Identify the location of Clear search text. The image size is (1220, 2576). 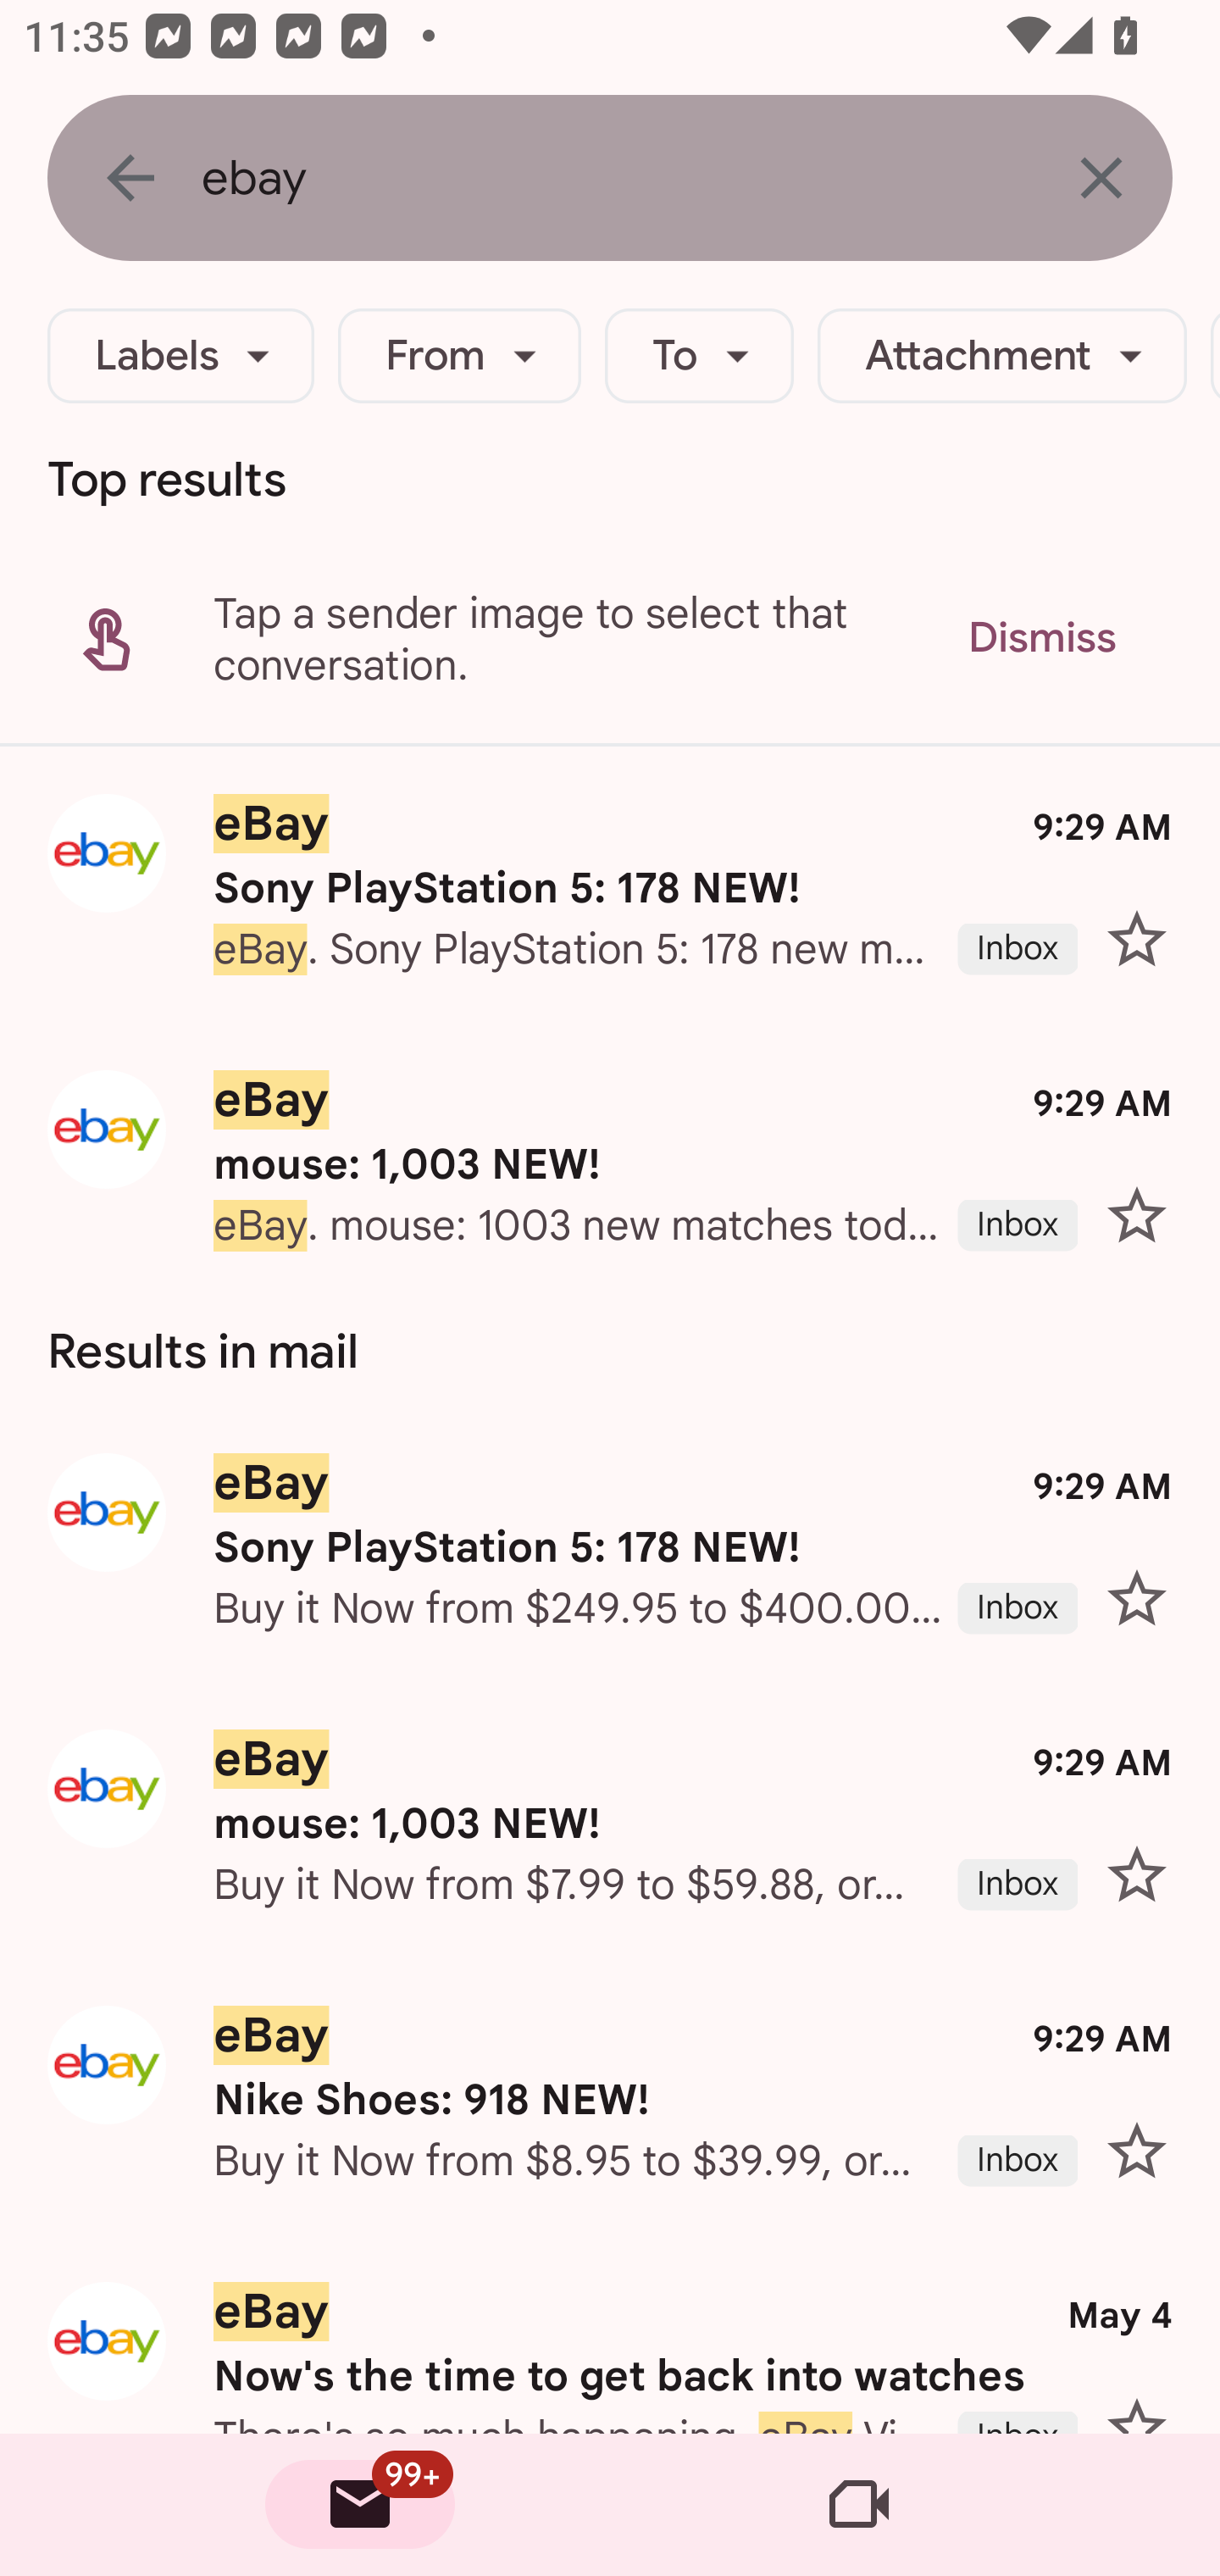
(1101, 177).